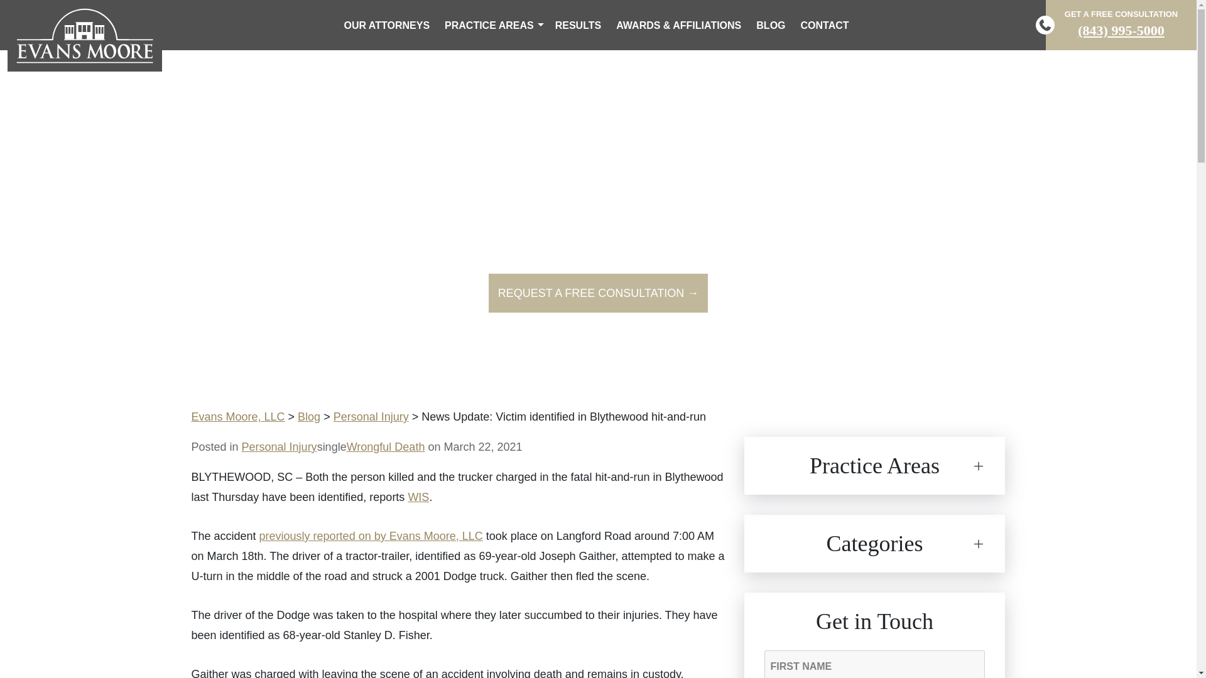  I want to click on OUR ATTORNEYS, so click(386, 24).